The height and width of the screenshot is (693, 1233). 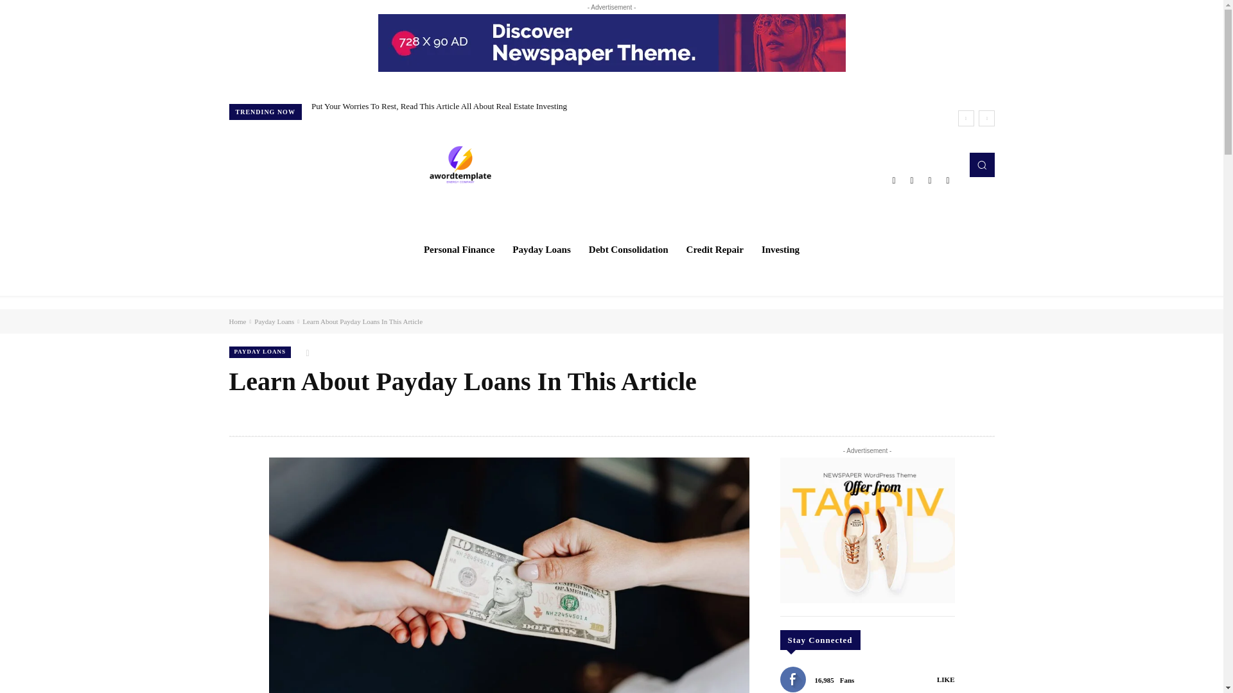 I want to click on Twitter, so click(x=930, y=180).